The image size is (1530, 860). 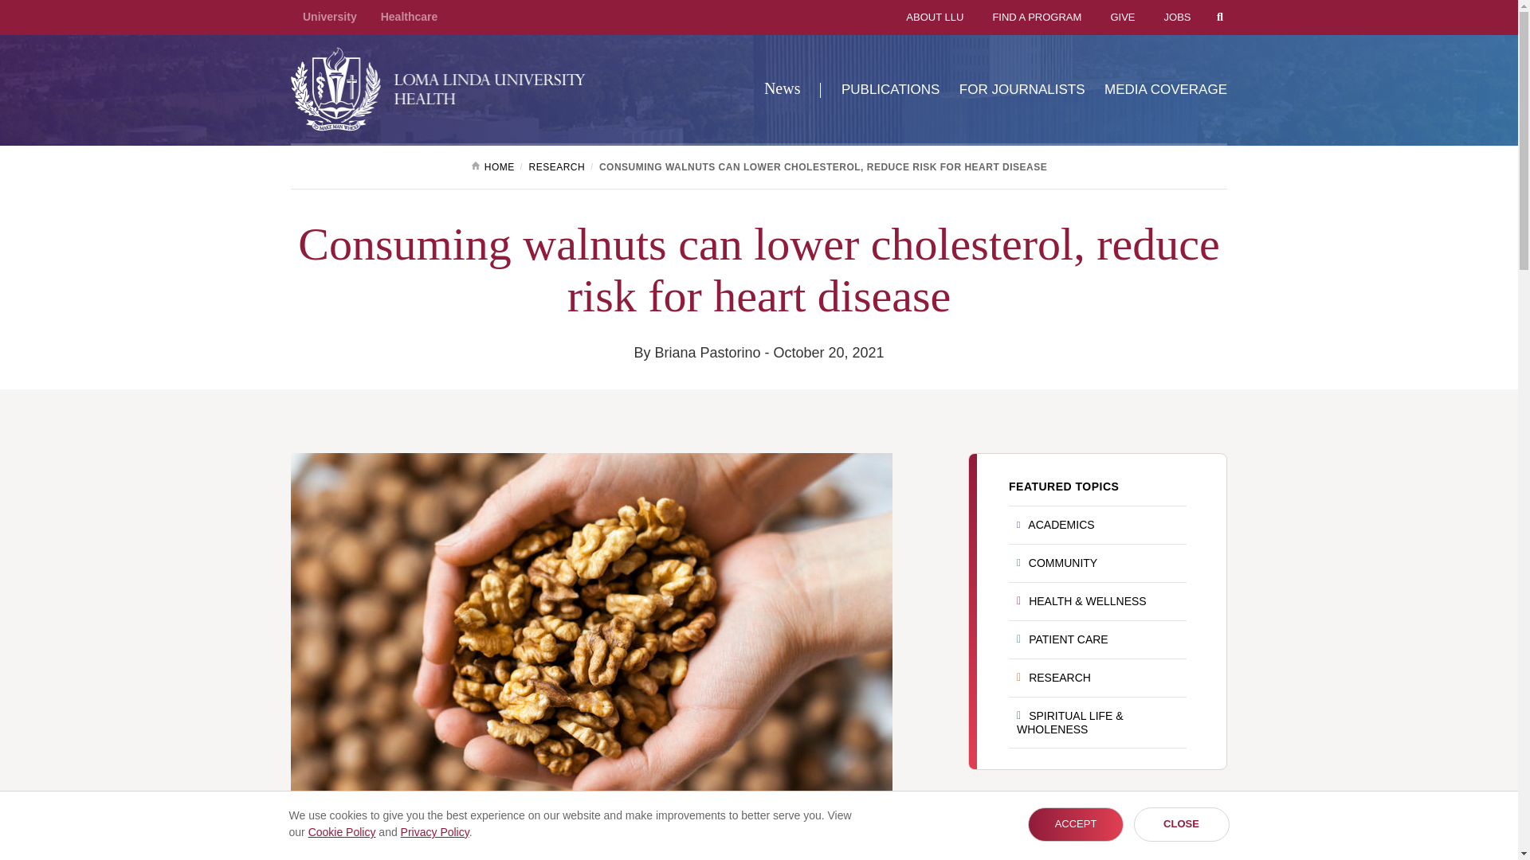 What do you see at coordinates (1097, 640) in the screenshot?
I see `PATIENT CARE` at bounding box center [1097, 640].